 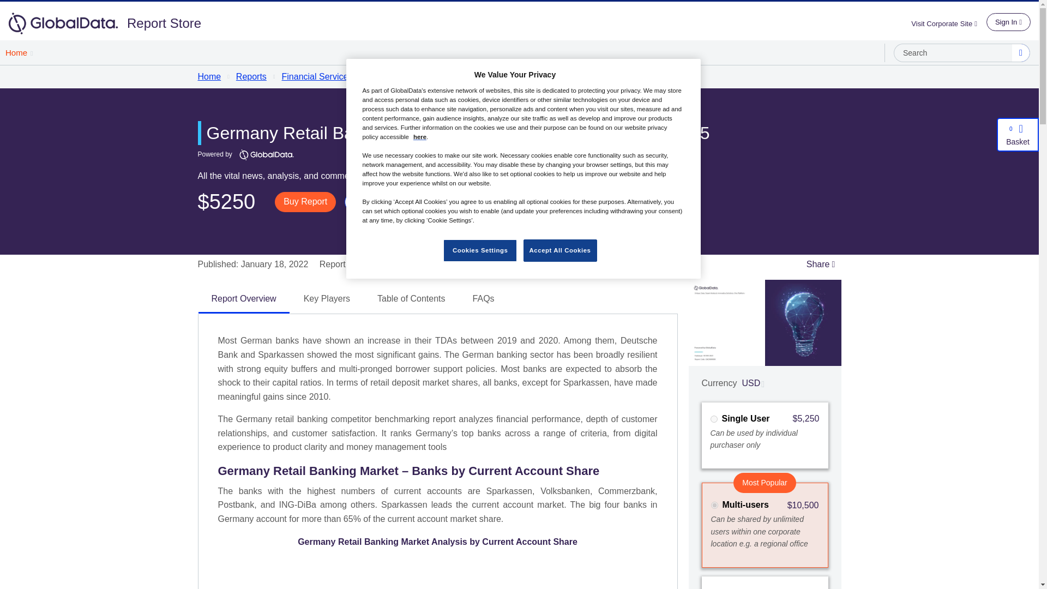 I want to click on Sign In, so click(x=1008, y=22).